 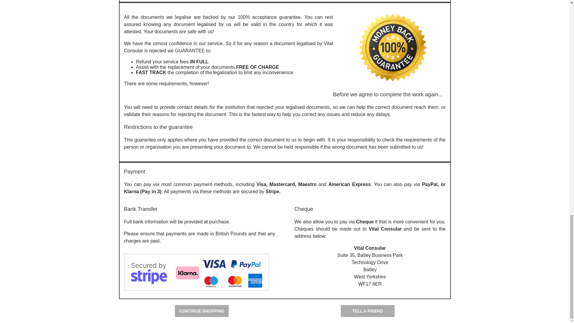 I want to click on TELL A FRIEND, so click(x=368, y=311).